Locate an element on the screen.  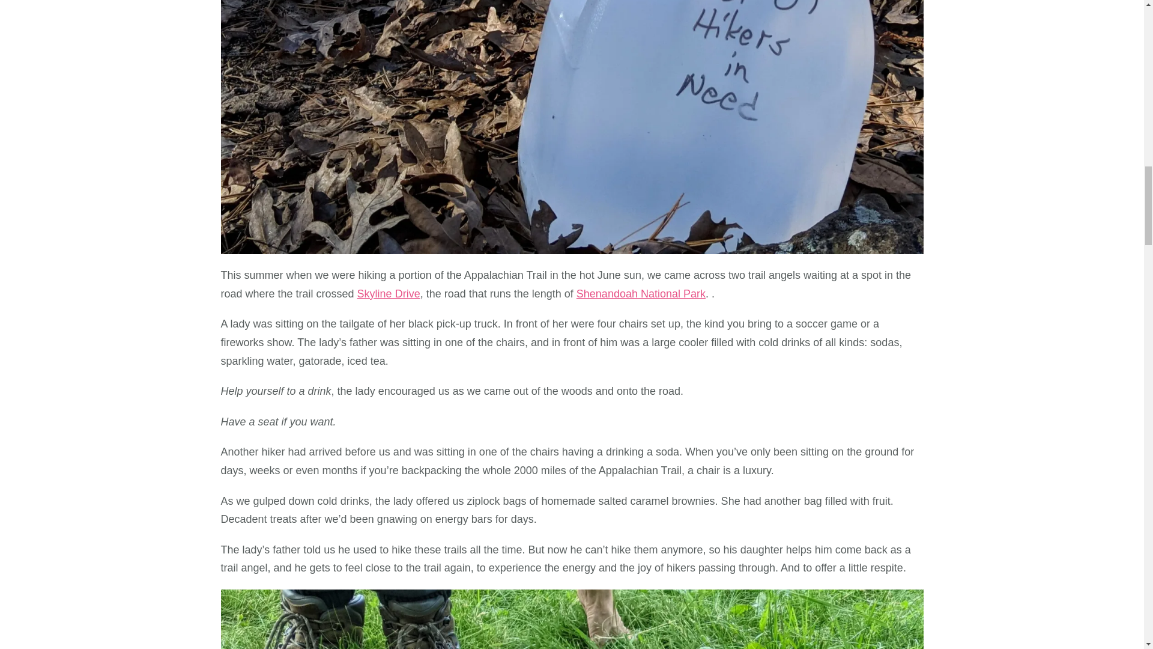
Shenandoah National Park is located at coordinates (641, 293).